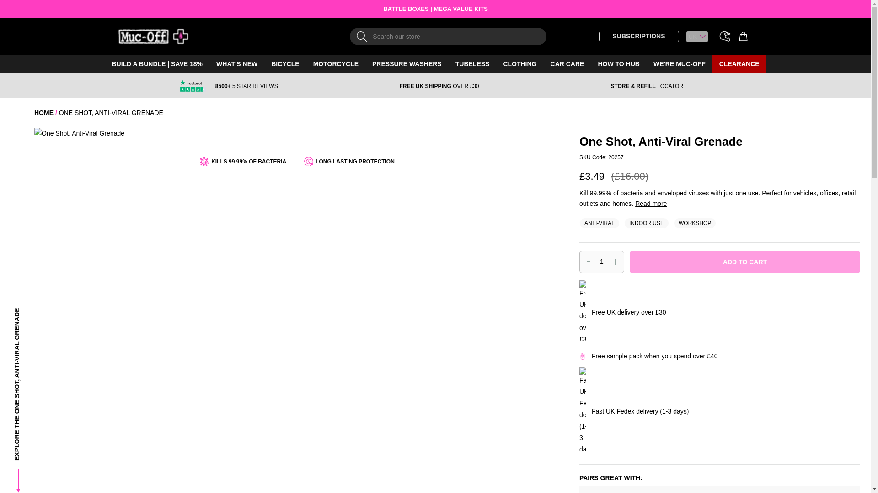  What do you see at coordinates (638, 36) in the screenshot?
I see `SUBSCRIPTIONS` at bounding box center [638, 36].